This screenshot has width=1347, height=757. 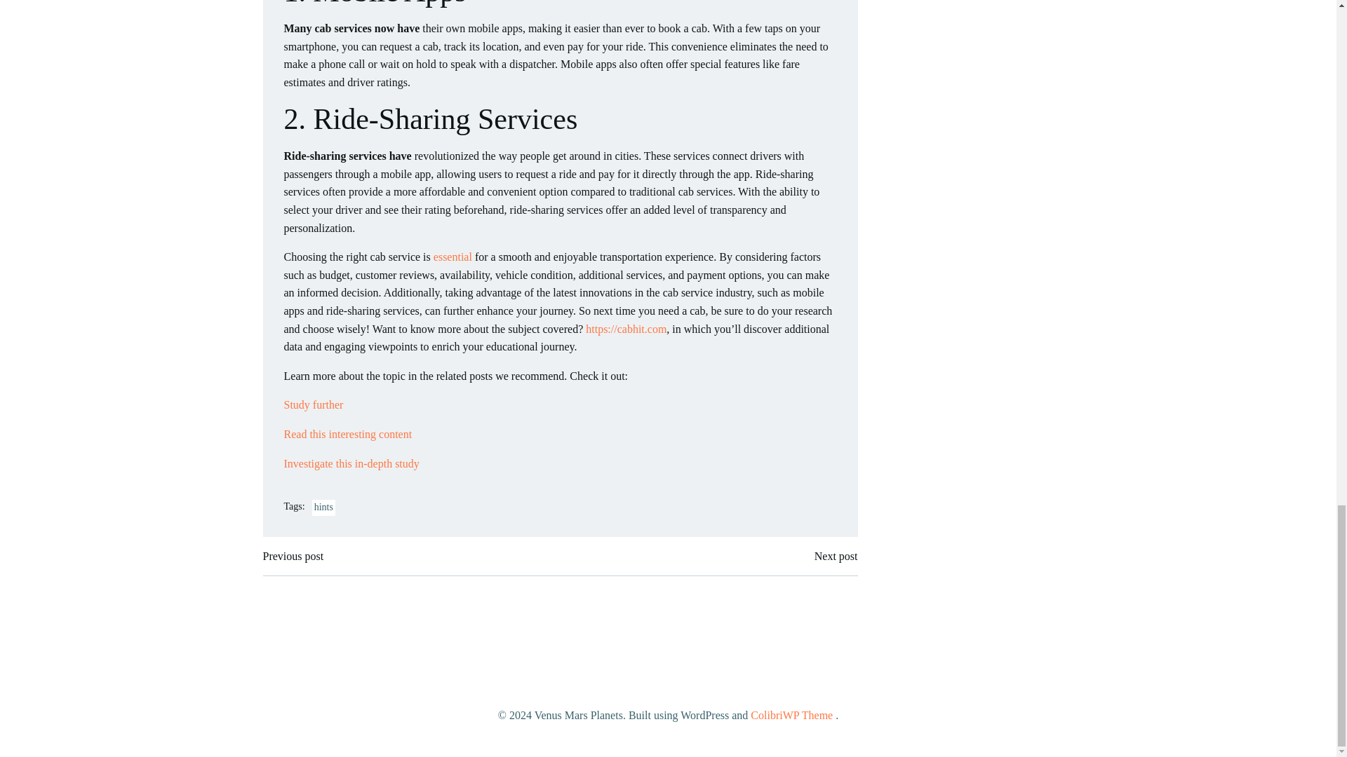 I want to click on Previous post, so click(x=293, y=556).